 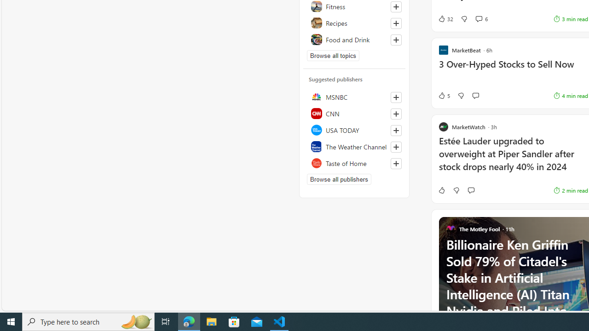 What do you see at coordinates (441, 190) in the screenshot?
I see `Like` at bounding box center [441, 190].